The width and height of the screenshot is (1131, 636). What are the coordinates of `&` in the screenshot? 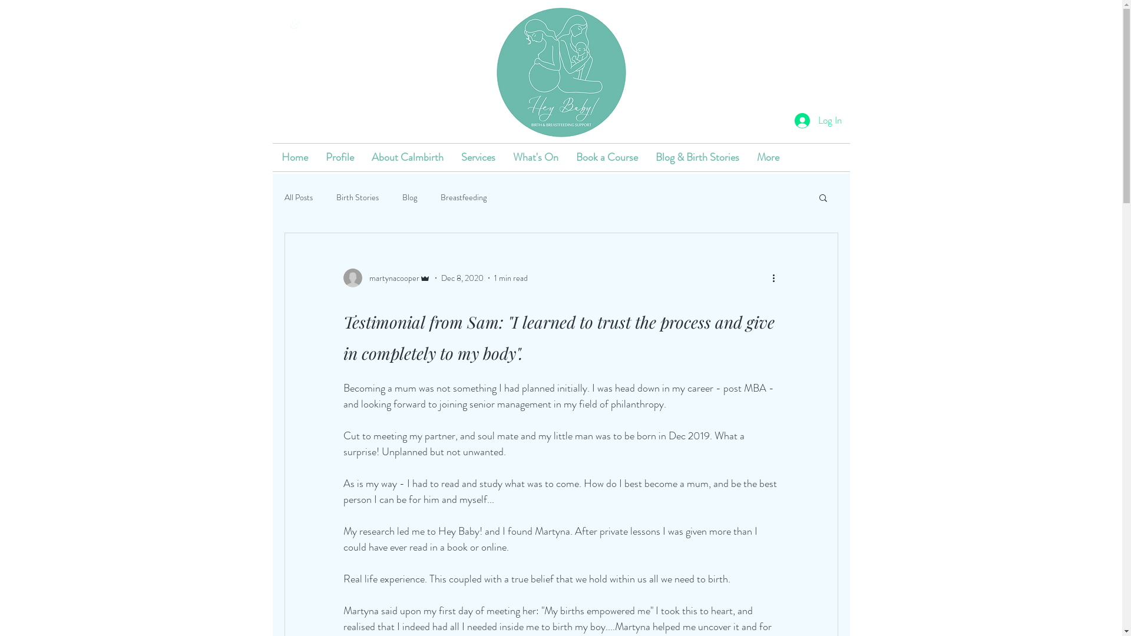 It's located at (295, 24).